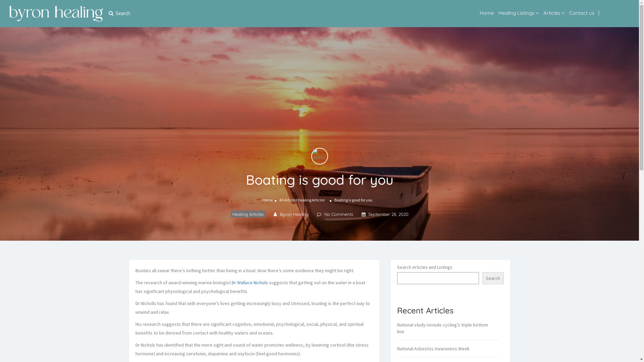 This screenshot has height=362, width=644. Describe the element at coordinates (582, 13) in the screenshot. I see `Contact us` at that location.